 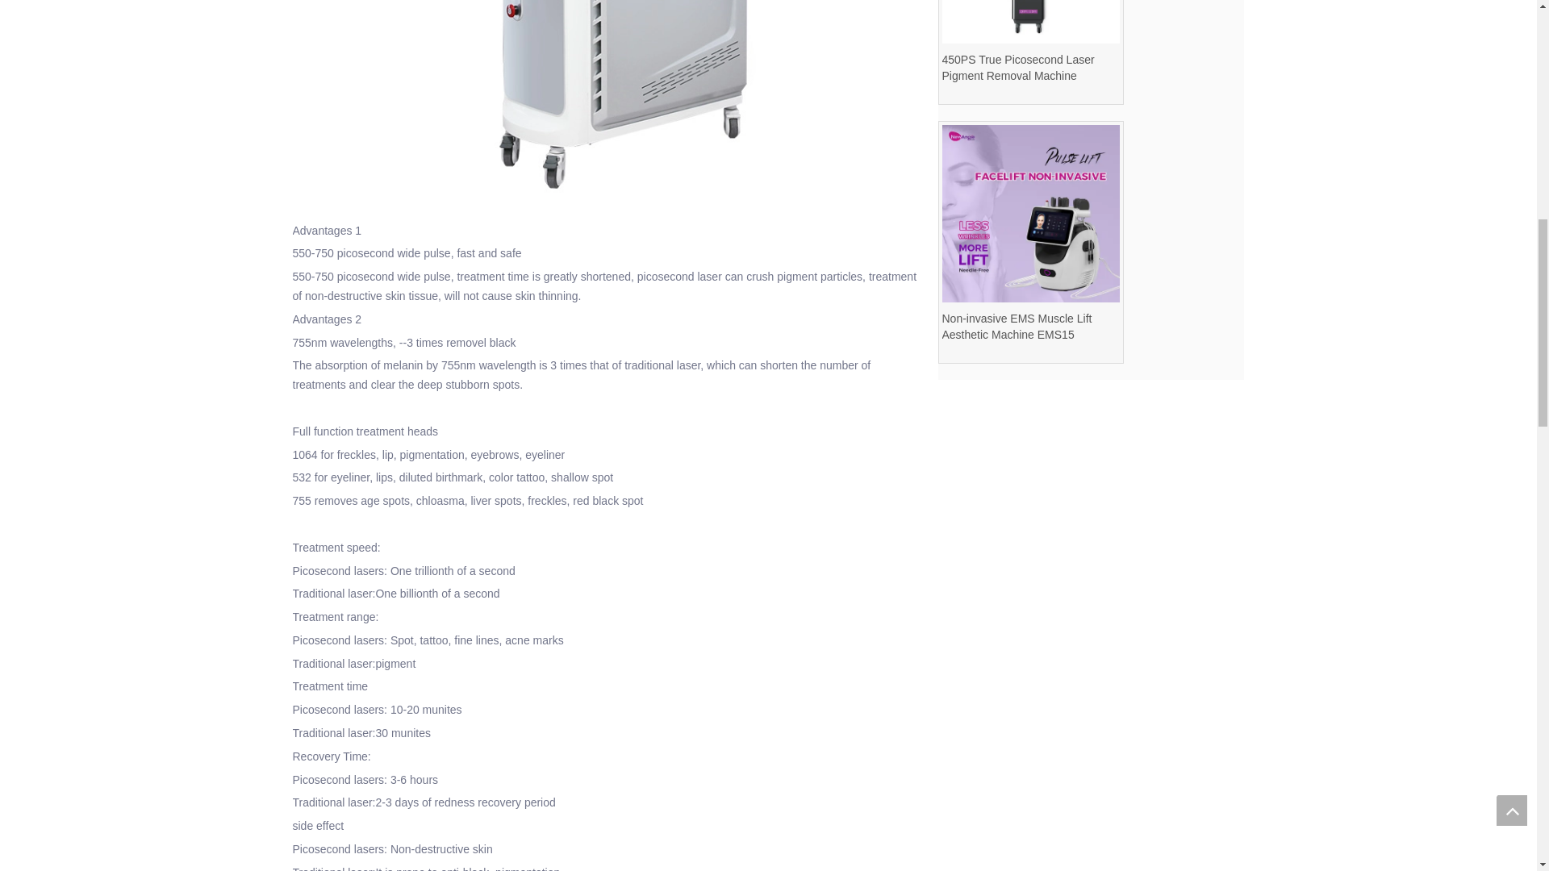 What do you see at coordinates (607, 106) in the screenshot?
I see `q switch laser tattoo removal machine` at bounding box center [607, 106].